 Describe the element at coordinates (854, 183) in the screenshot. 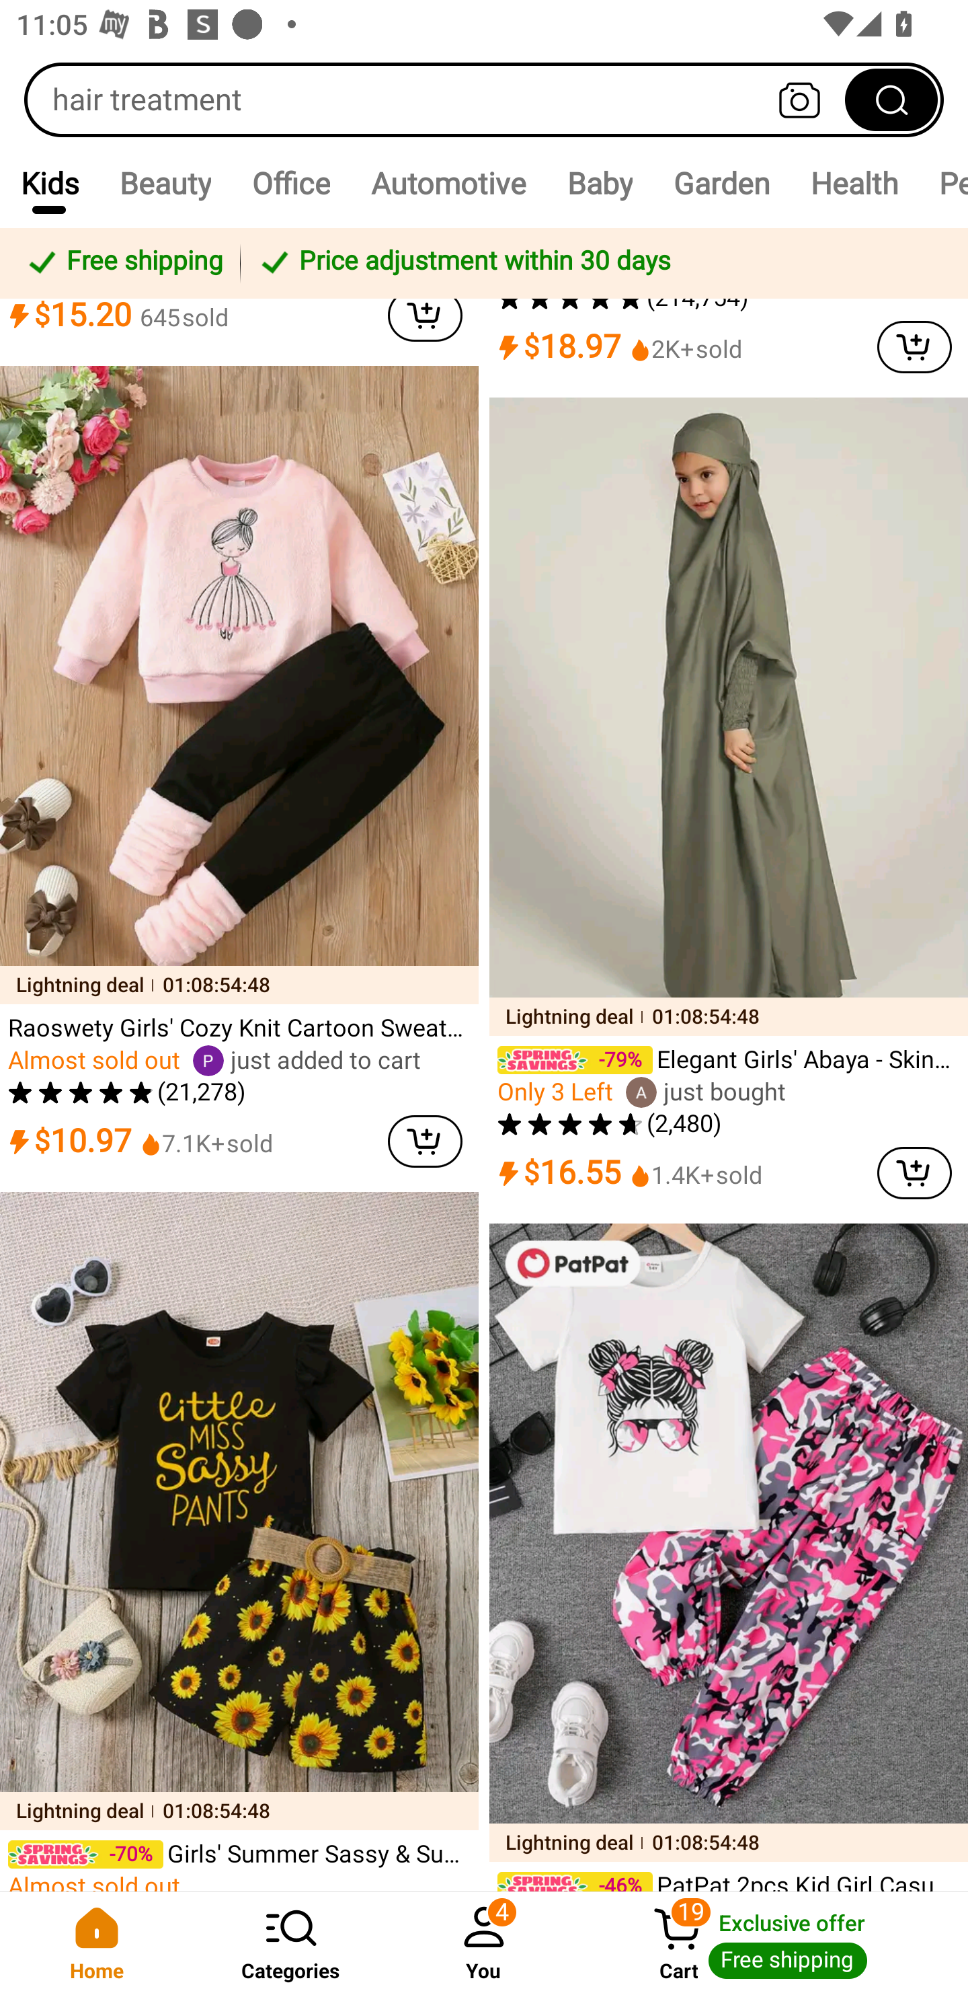

I see `Health` at that location.